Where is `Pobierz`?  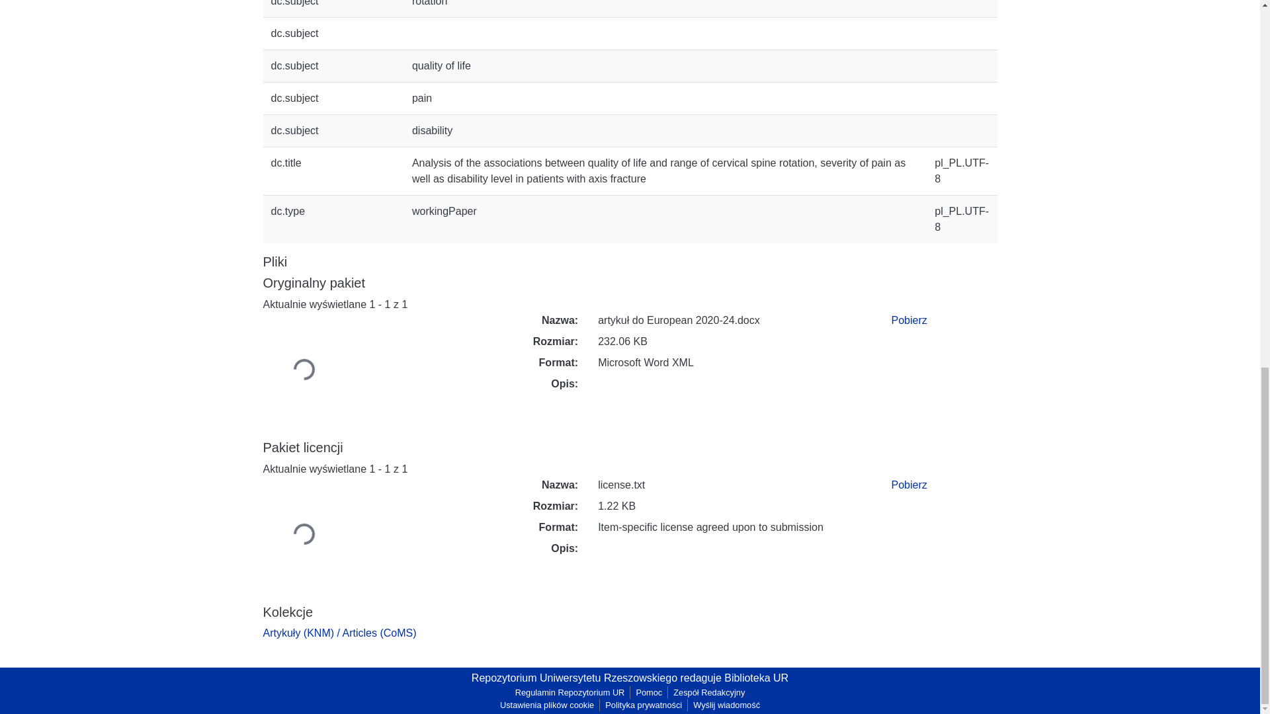 Pobierz is located at coordinates (909, 320).